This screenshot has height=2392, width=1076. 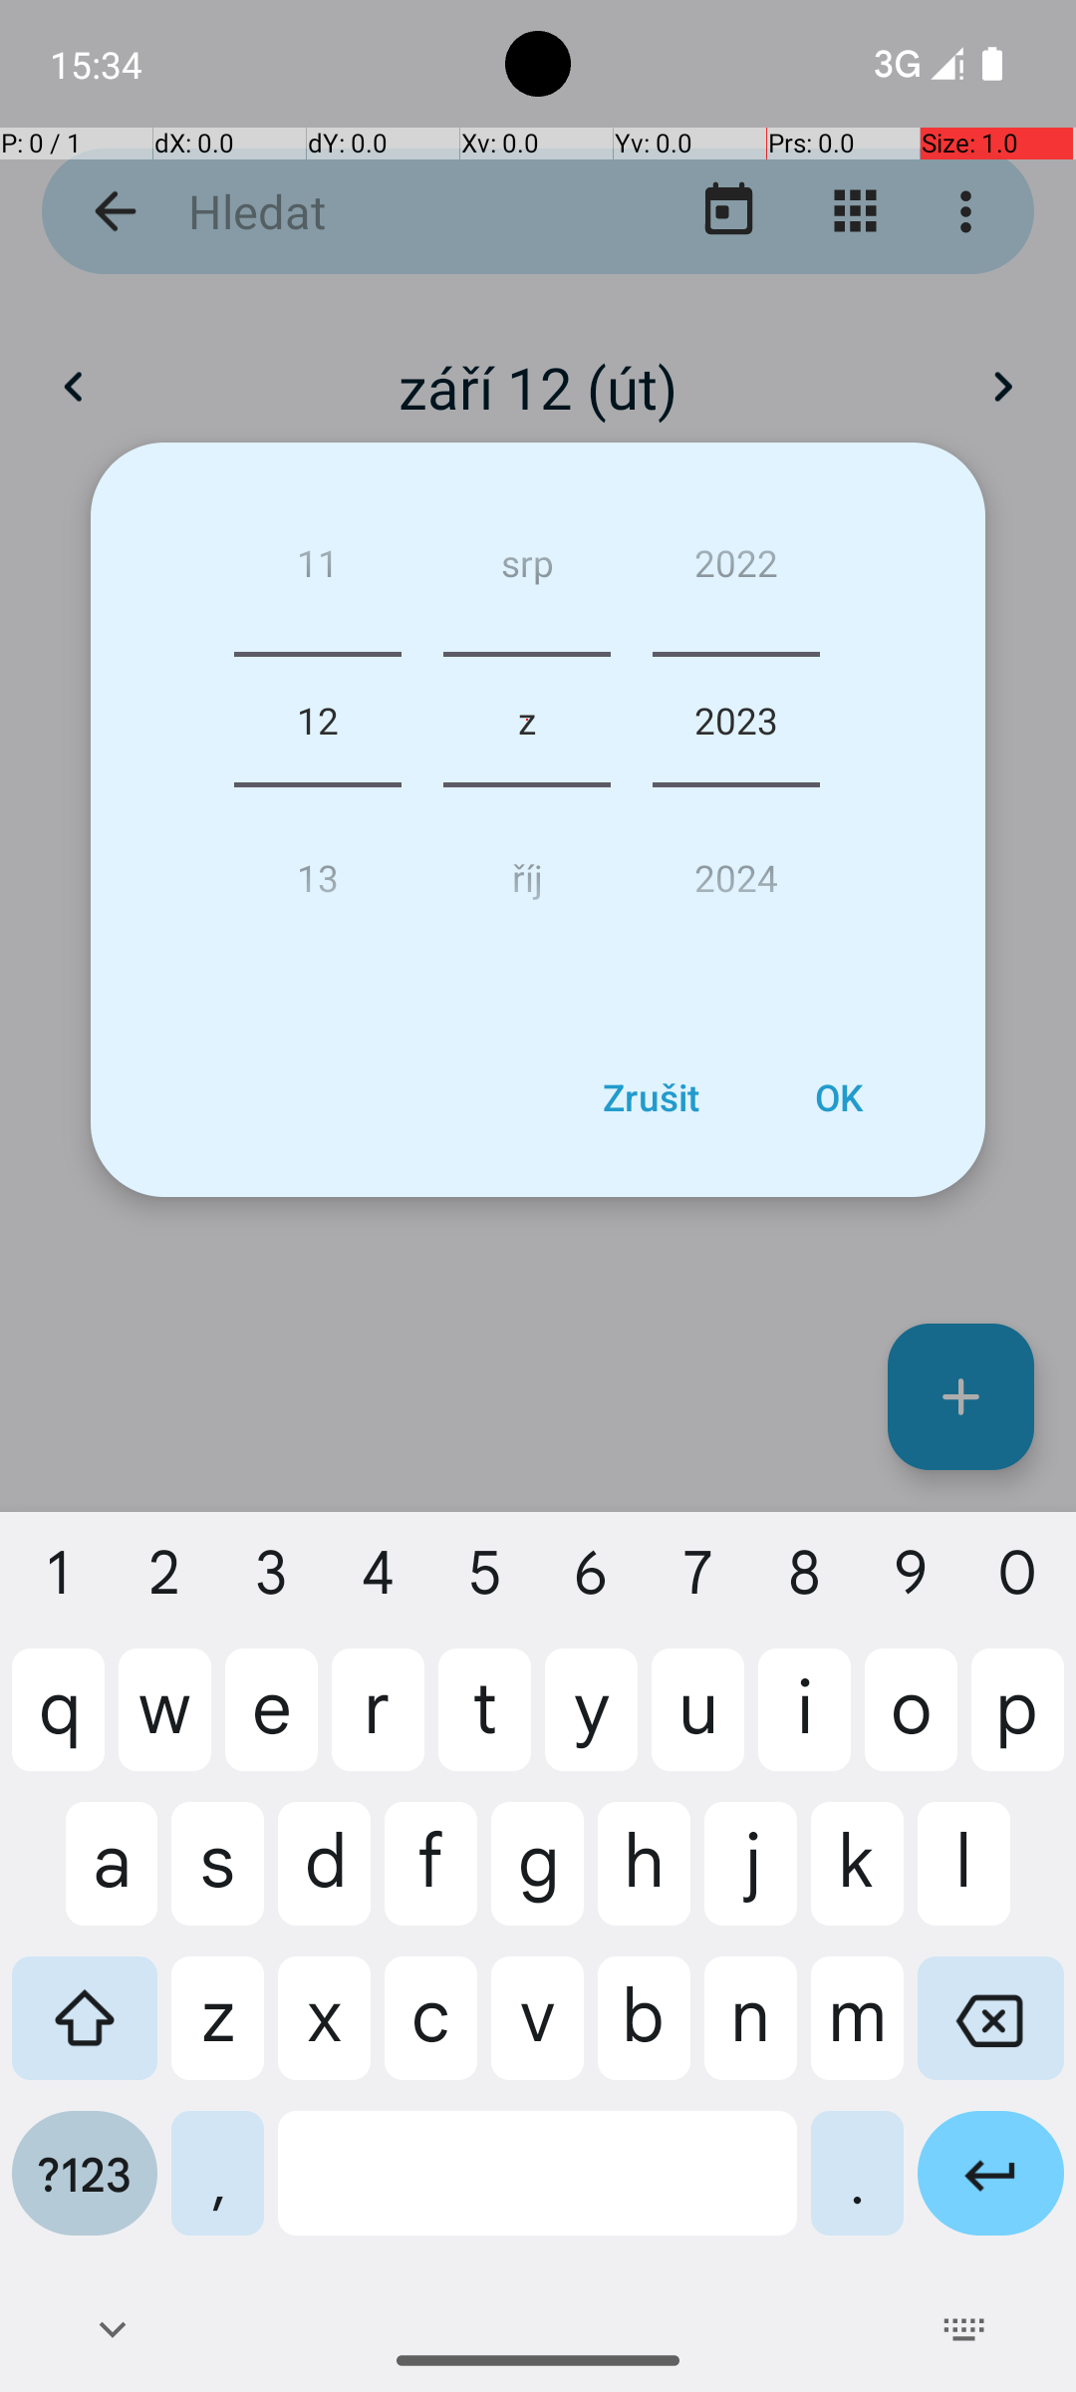 What do you see at coordinates (651, 1097) in the screenshot?
I see `Zrušit` at bounding box center [651, 1097].